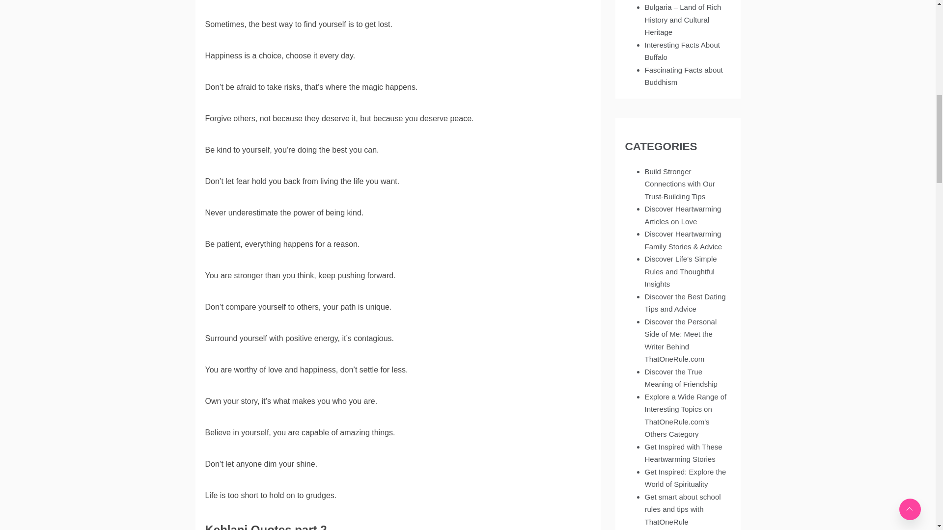 This screenshot has height=530, width=943. Describe the element at coordinates (685, 303) in the screenshot. I see `Discover the Best Dating Tips and Advice` at that location.